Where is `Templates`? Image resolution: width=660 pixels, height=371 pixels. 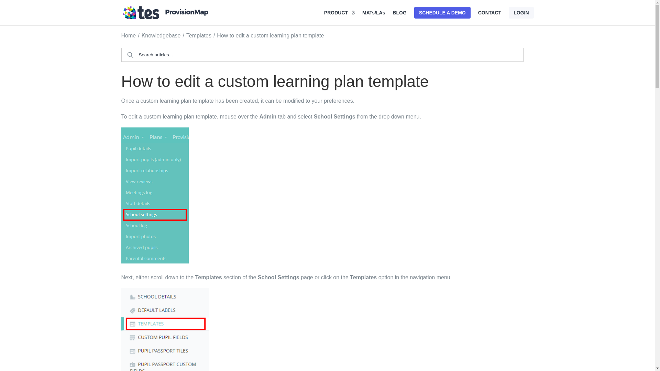 Templates is located at coordinates (199, 36).